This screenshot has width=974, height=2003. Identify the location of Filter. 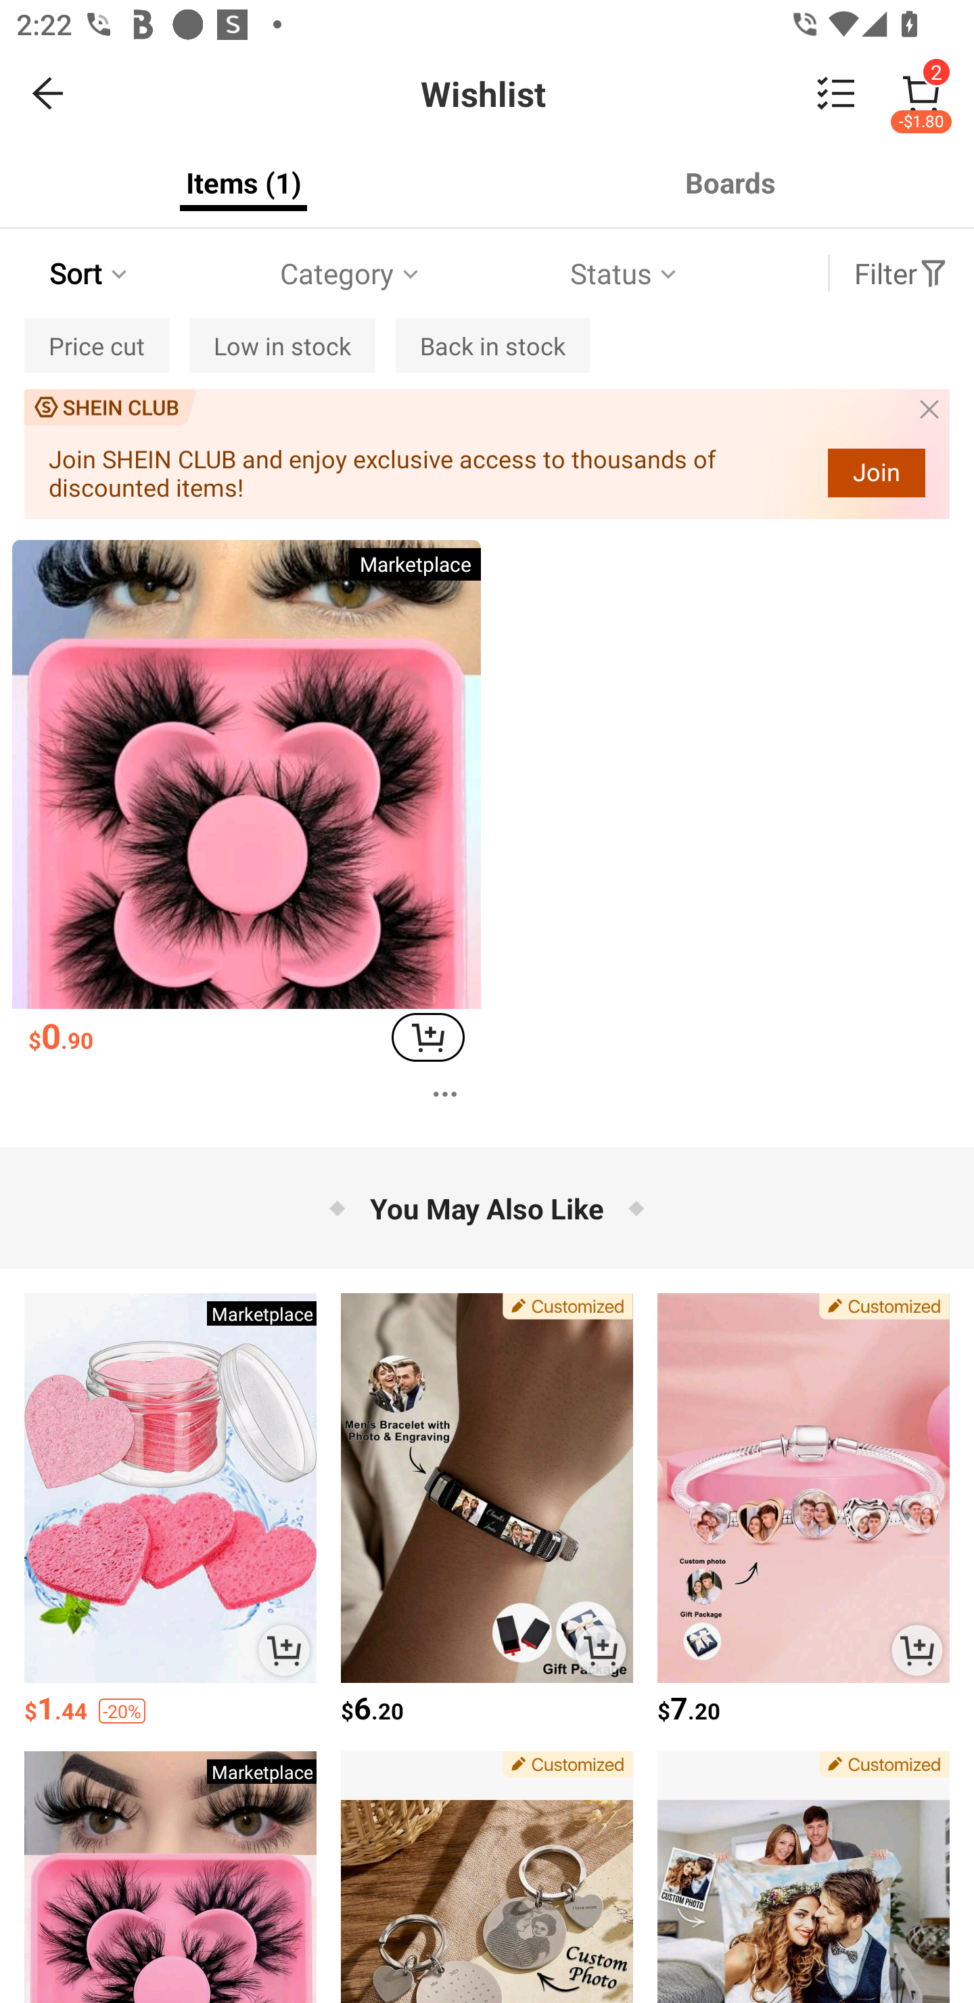
(901, 273).